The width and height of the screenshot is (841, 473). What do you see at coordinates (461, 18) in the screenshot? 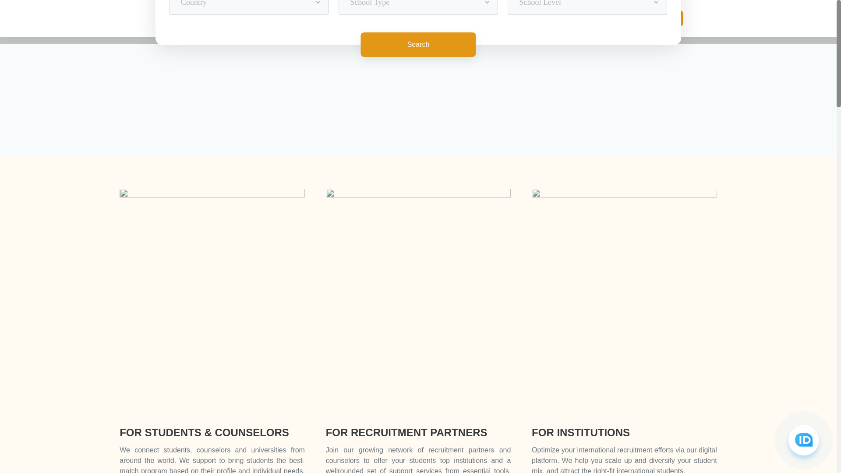
I see `SmartApply` at bounding box center [461, 18].